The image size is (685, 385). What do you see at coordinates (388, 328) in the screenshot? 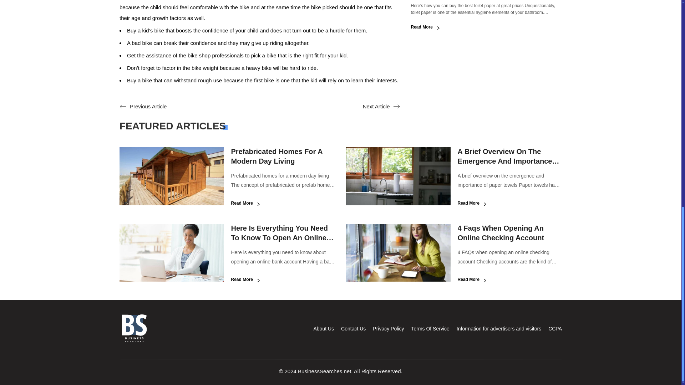
I see `Privacy Policy` at bounding box center [388, 328].